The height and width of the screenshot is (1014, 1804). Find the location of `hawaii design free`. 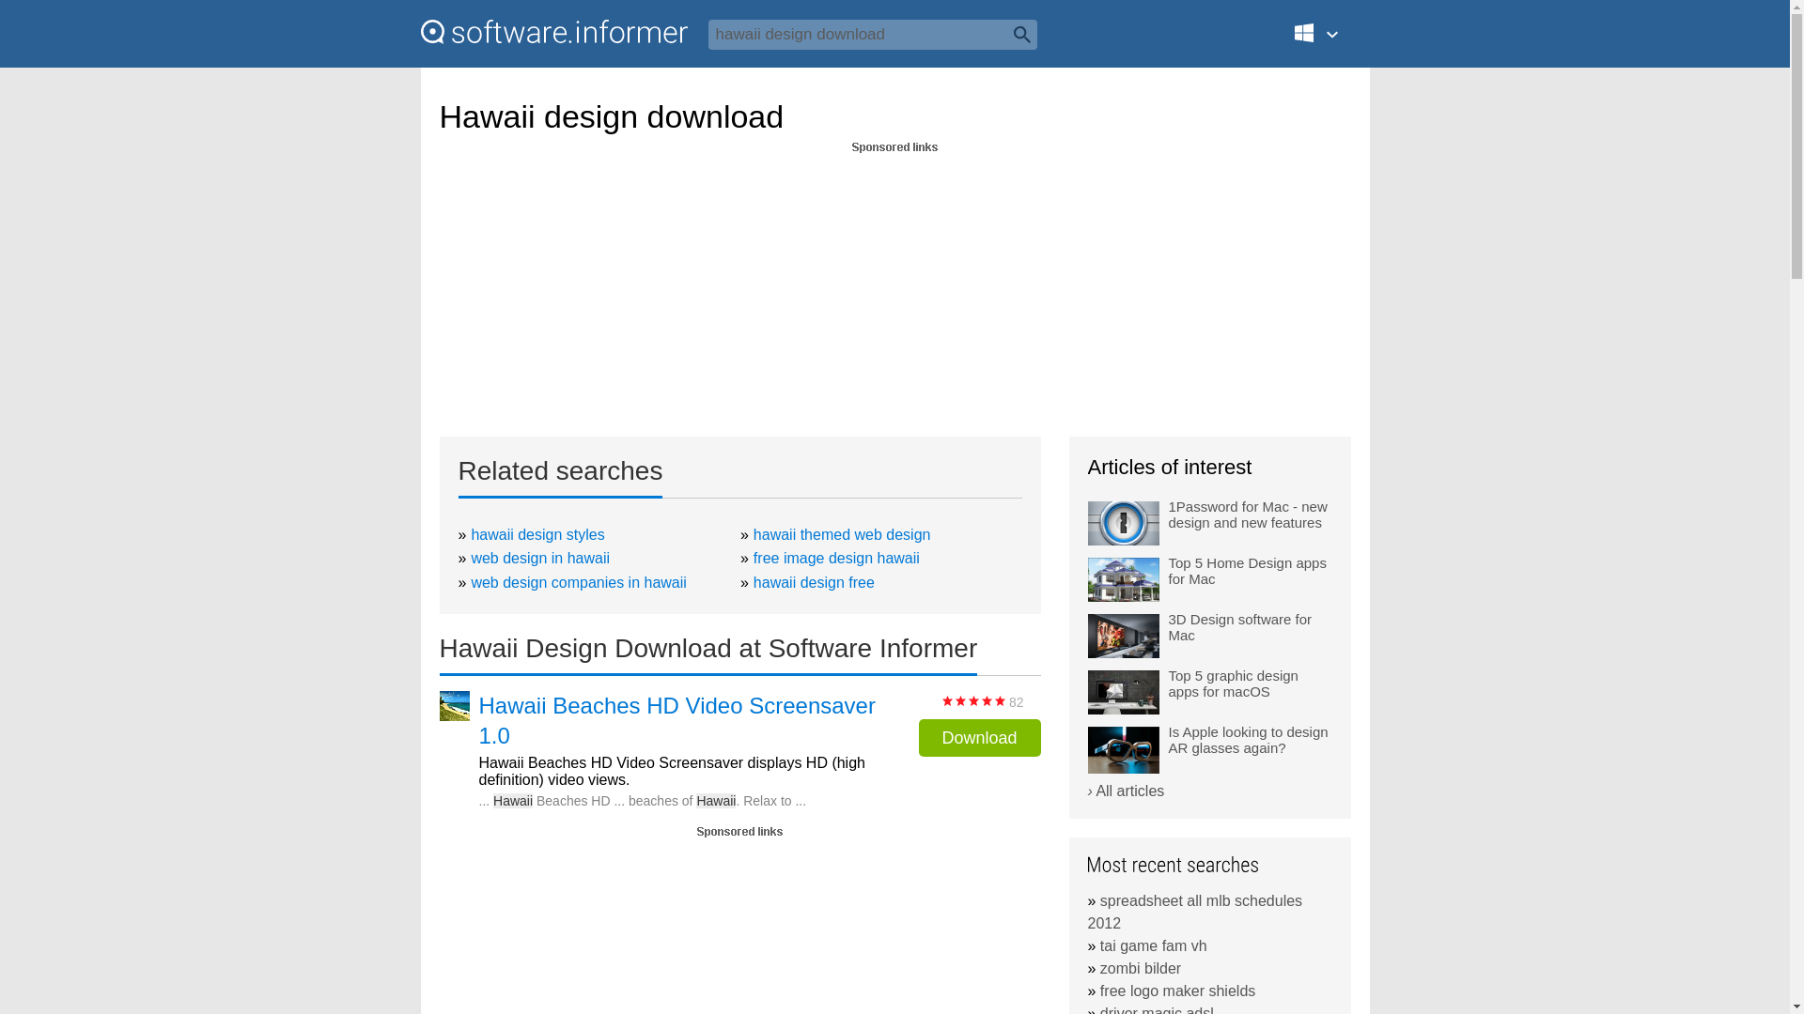

hawaii design free is located at coordinates (814, 582).